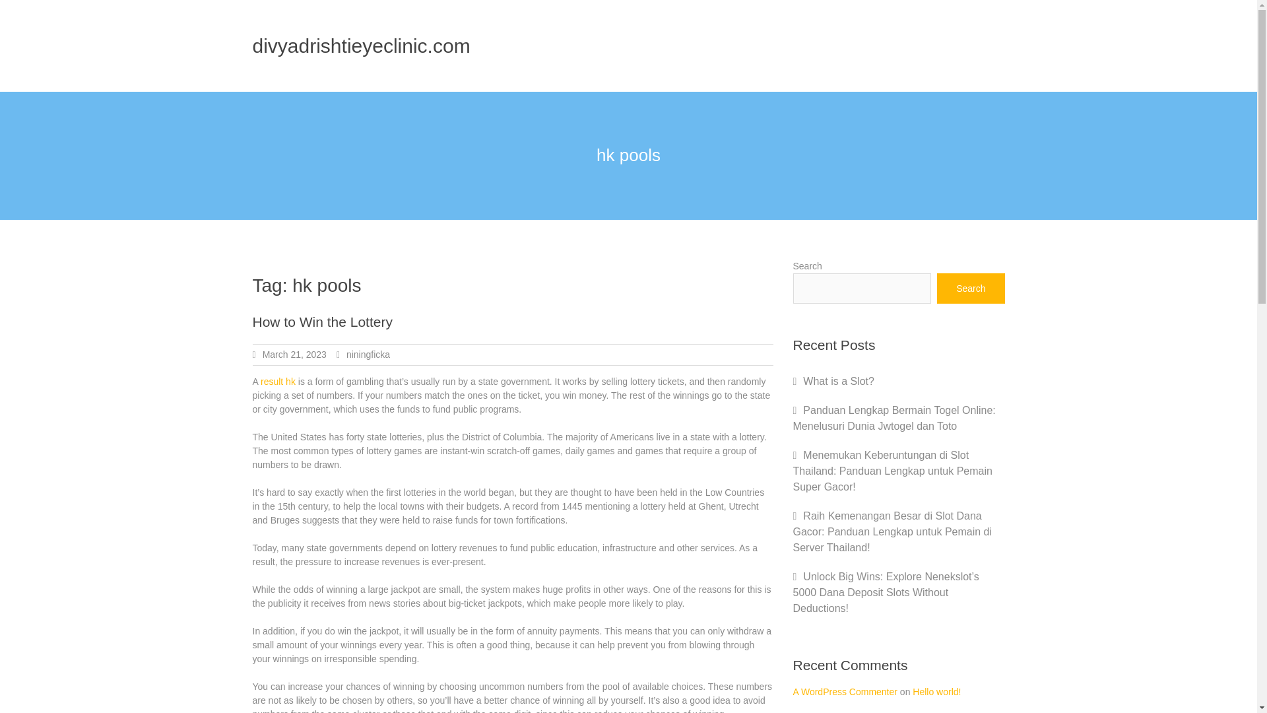  I want to click on How to Win the Lottery, so click(322, 322).